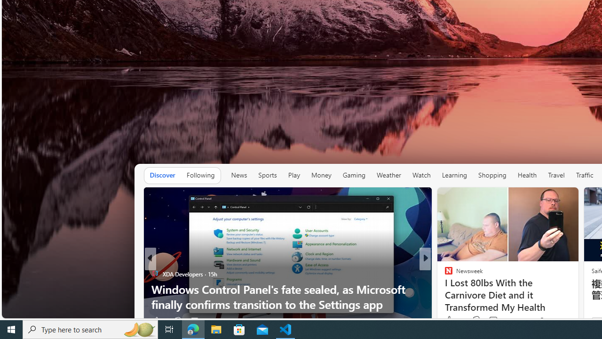 This screenshot has width=602, height=339. Describe the element at coordinates (491, 321) in the screenshot. I see `View comments 18 Comment` at that location.